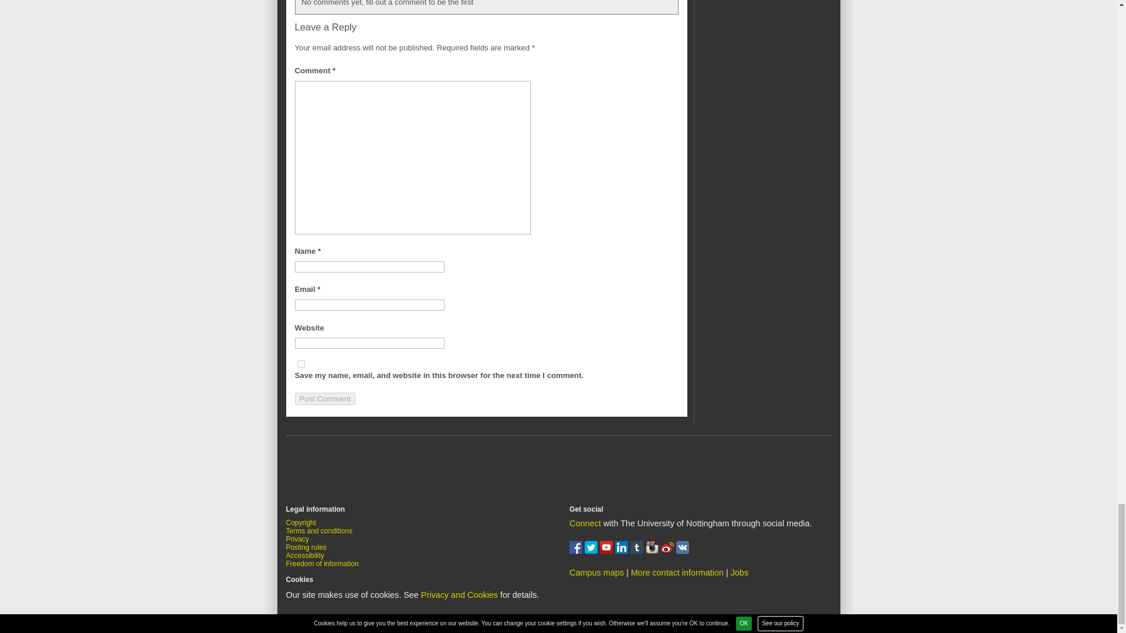  What do you see at coordinates (577, 551) in the screenshot?
I see `Find us on facebook` at bounding box center [577, 551].